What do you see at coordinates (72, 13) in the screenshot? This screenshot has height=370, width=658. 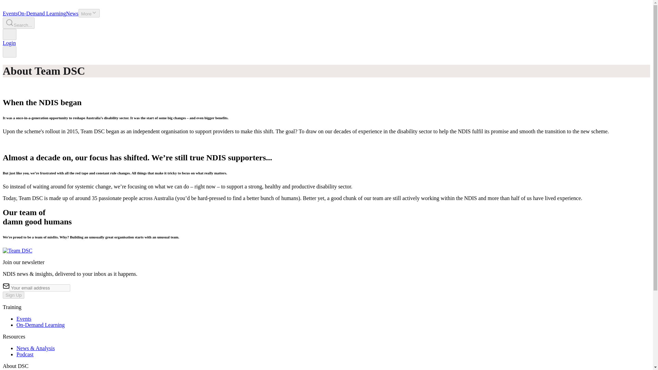 I see `News` at bounding box center [72, 13].